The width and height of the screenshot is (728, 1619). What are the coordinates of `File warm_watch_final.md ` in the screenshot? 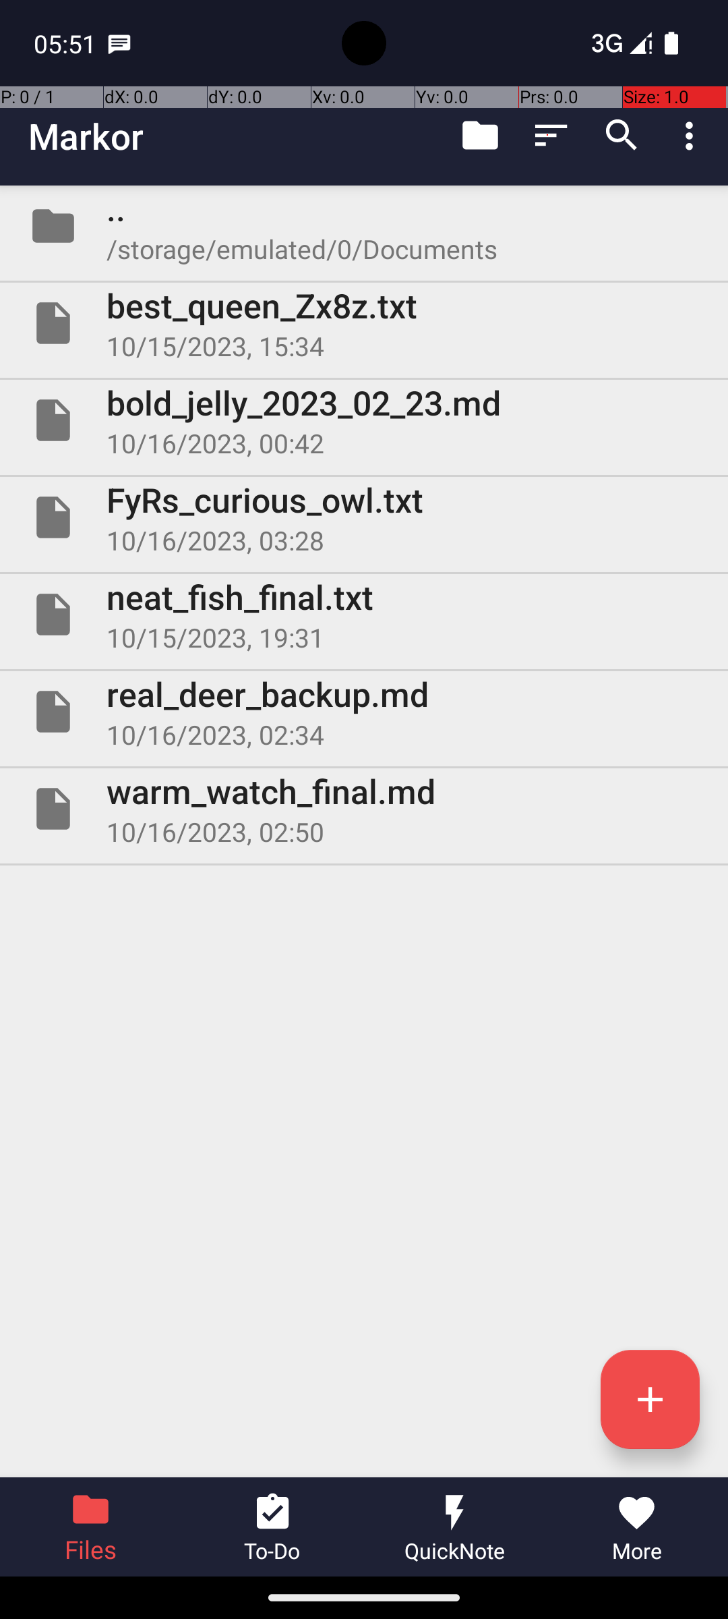 It's located at (364, 809).